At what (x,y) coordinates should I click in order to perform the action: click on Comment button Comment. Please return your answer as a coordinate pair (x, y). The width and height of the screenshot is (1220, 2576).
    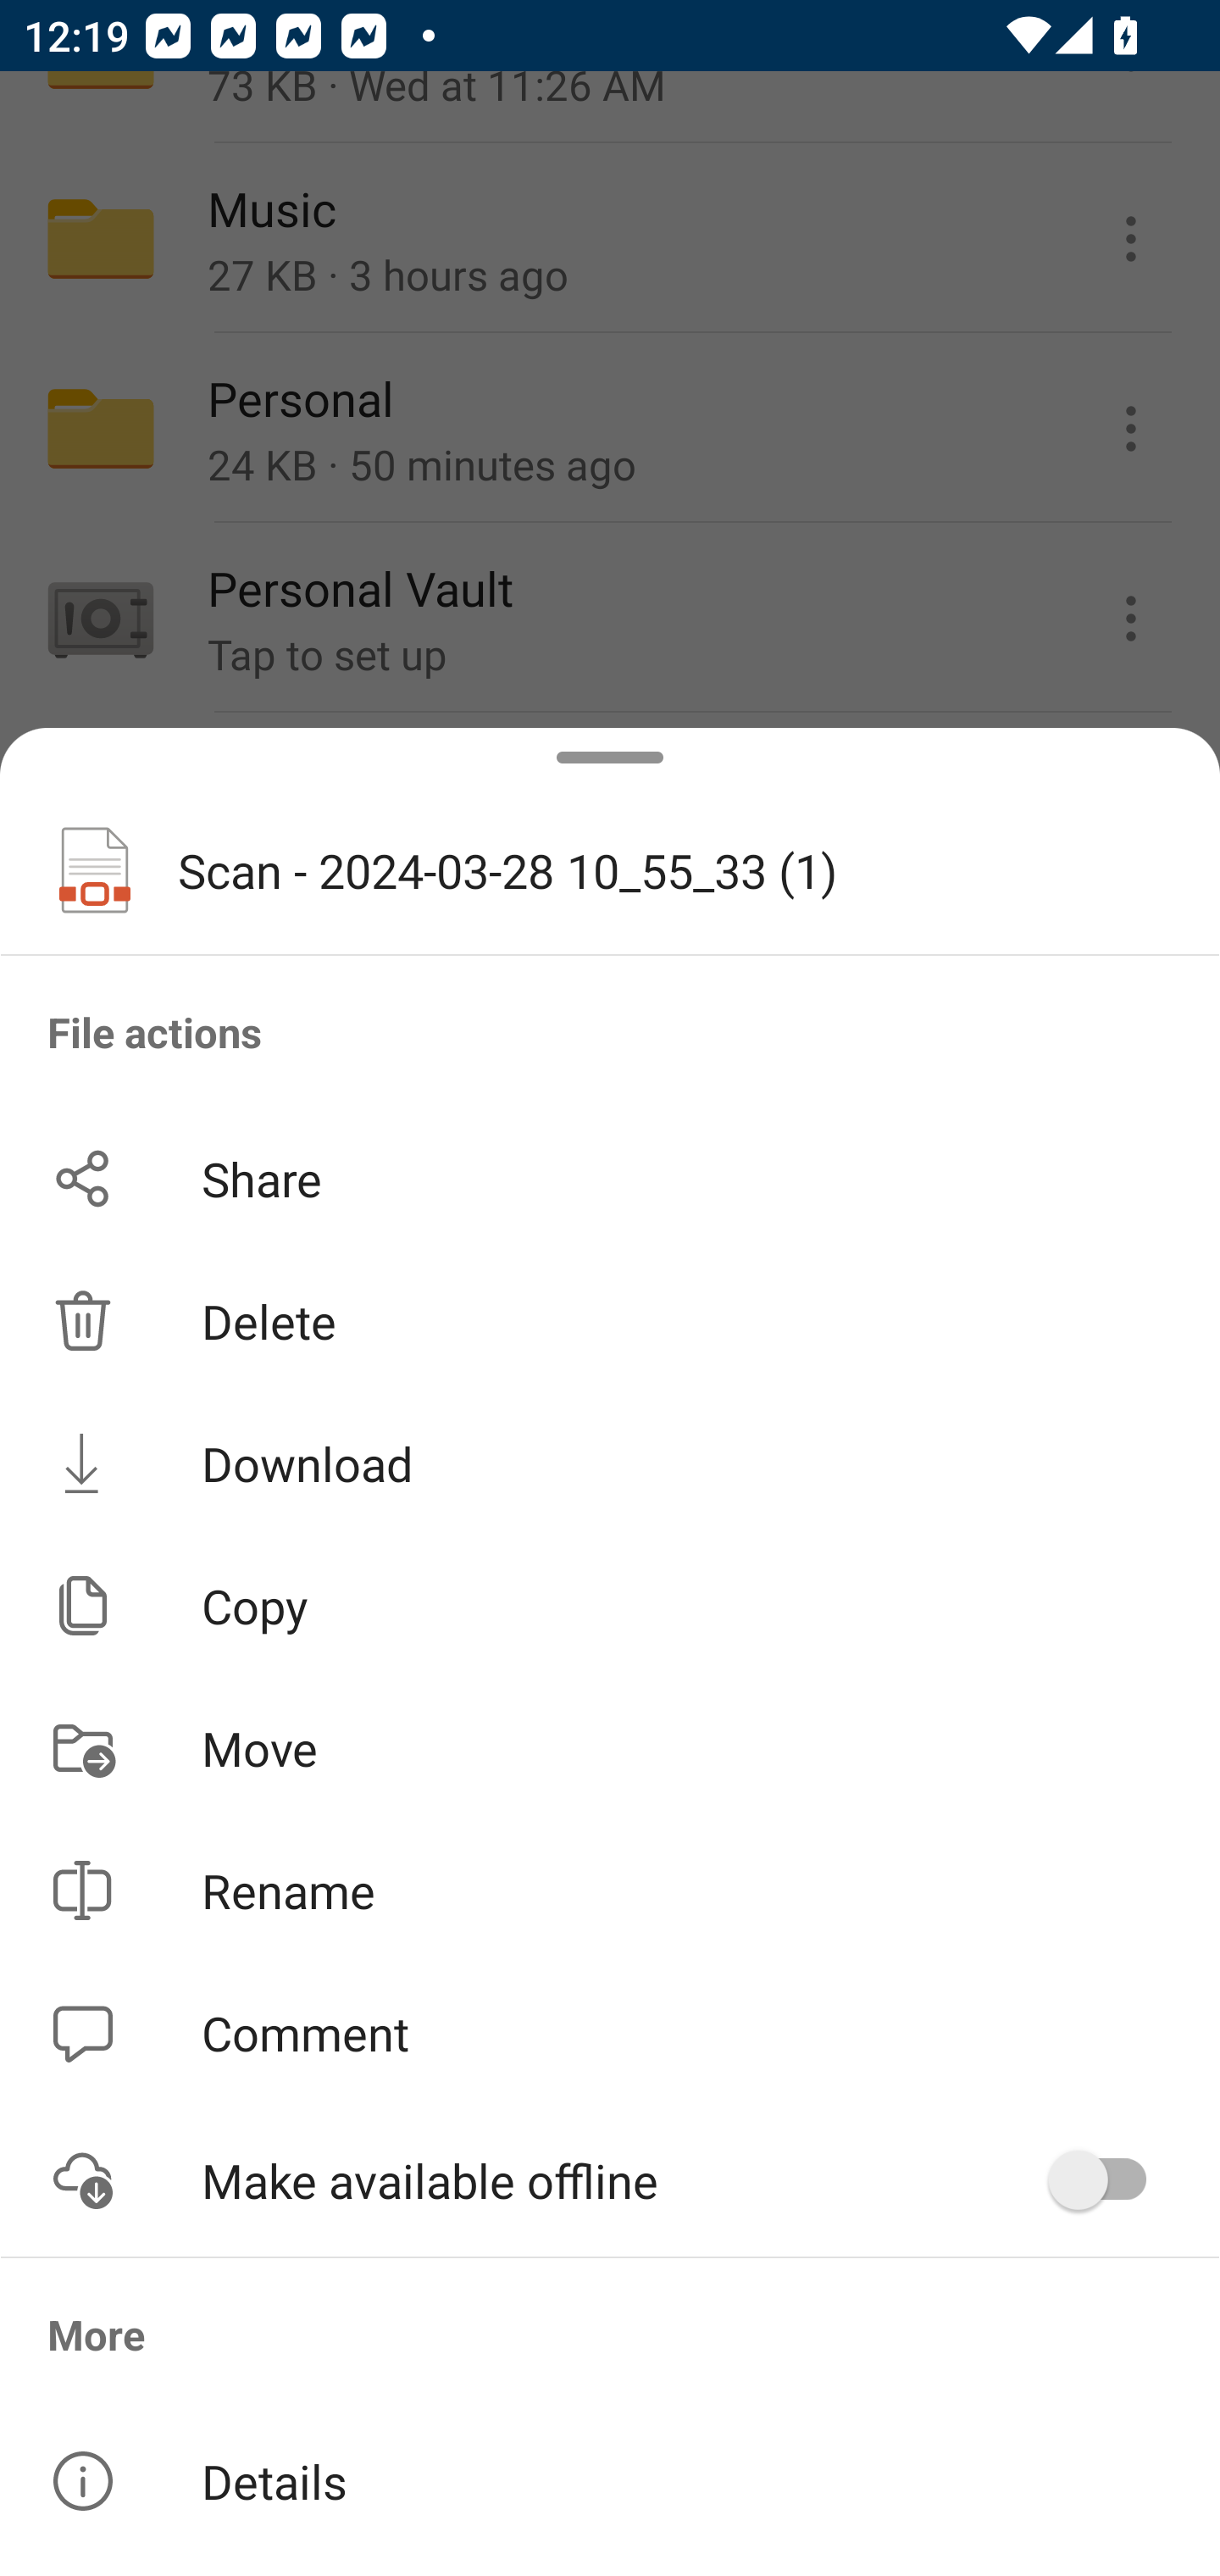
    Looking at the image, I should click on (610, 2034).